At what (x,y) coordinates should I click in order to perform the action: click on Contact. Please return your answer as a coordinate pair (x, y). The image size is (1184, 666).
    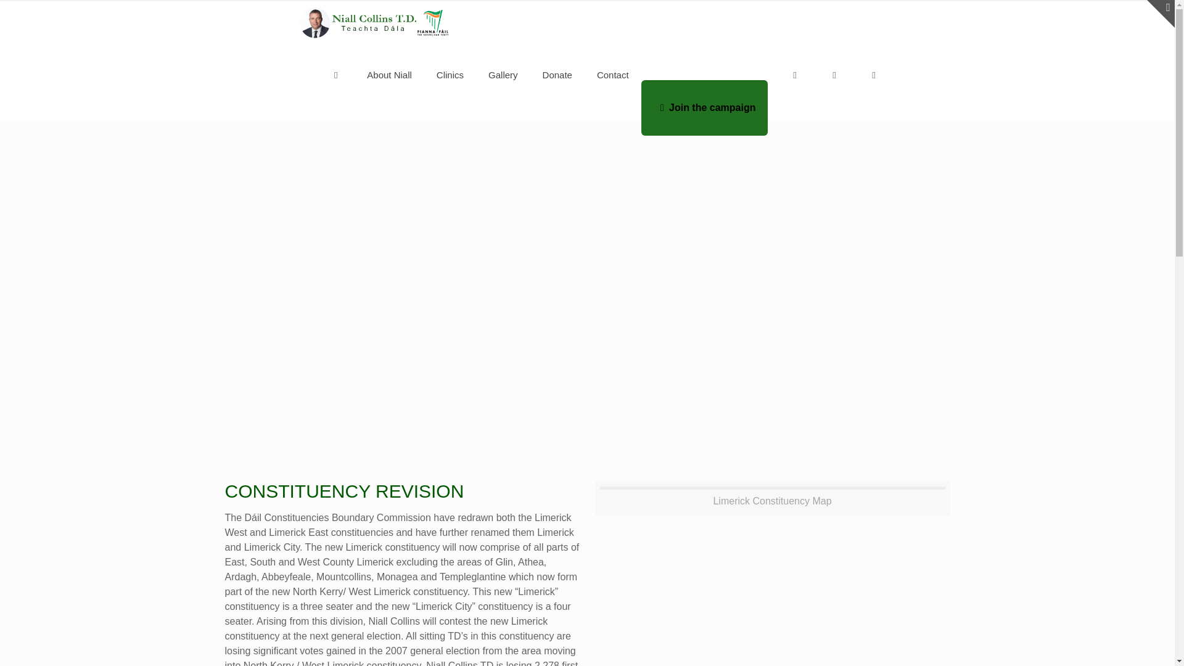
    Looking at the image, I should click on (613, 75).